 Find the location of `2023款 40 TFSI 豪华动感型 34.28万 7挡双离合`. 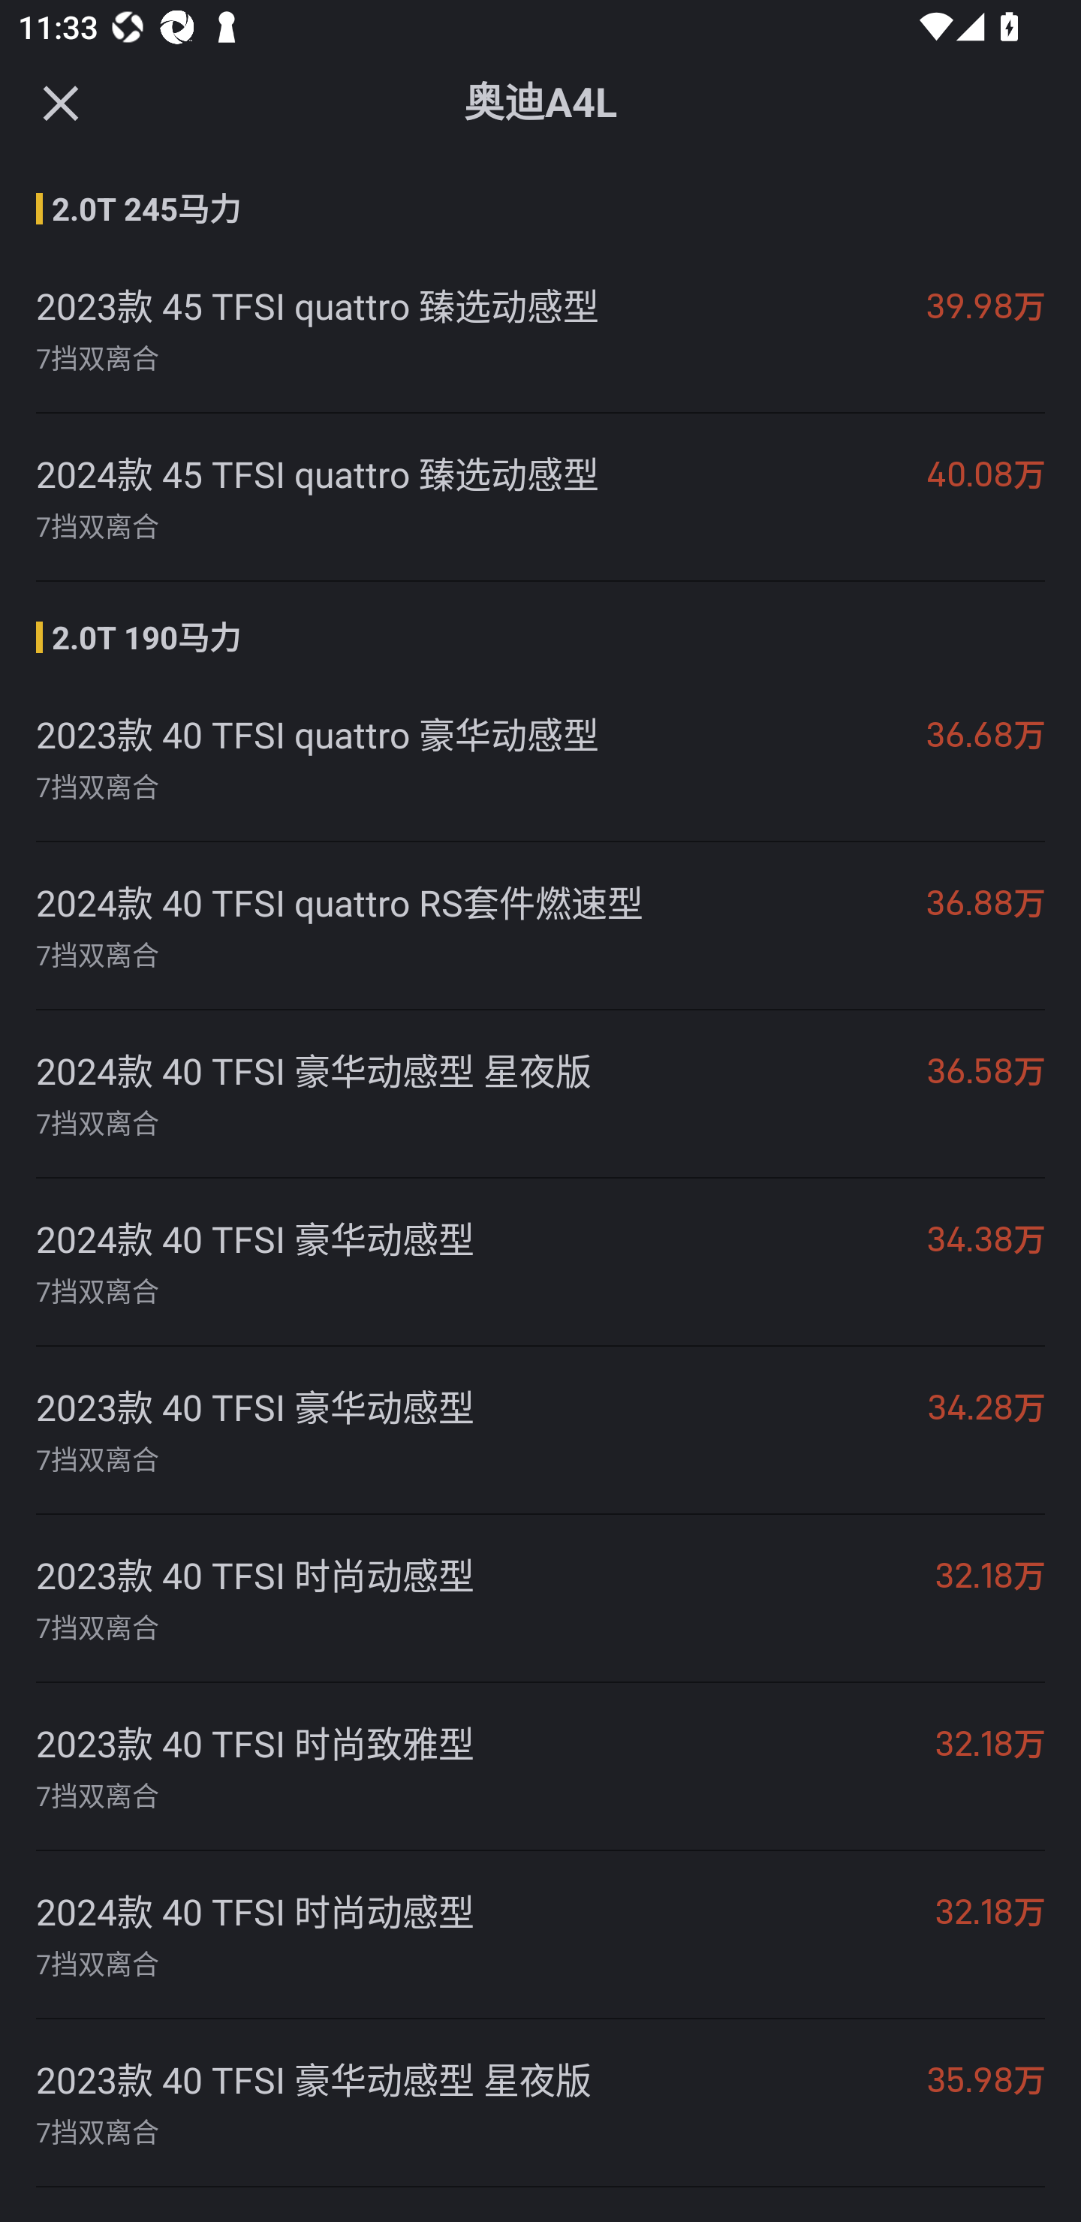

2023款 40 TFSI 豪华动感型 34.28万 7挡双离合 is located at coordinates (540, 1431).